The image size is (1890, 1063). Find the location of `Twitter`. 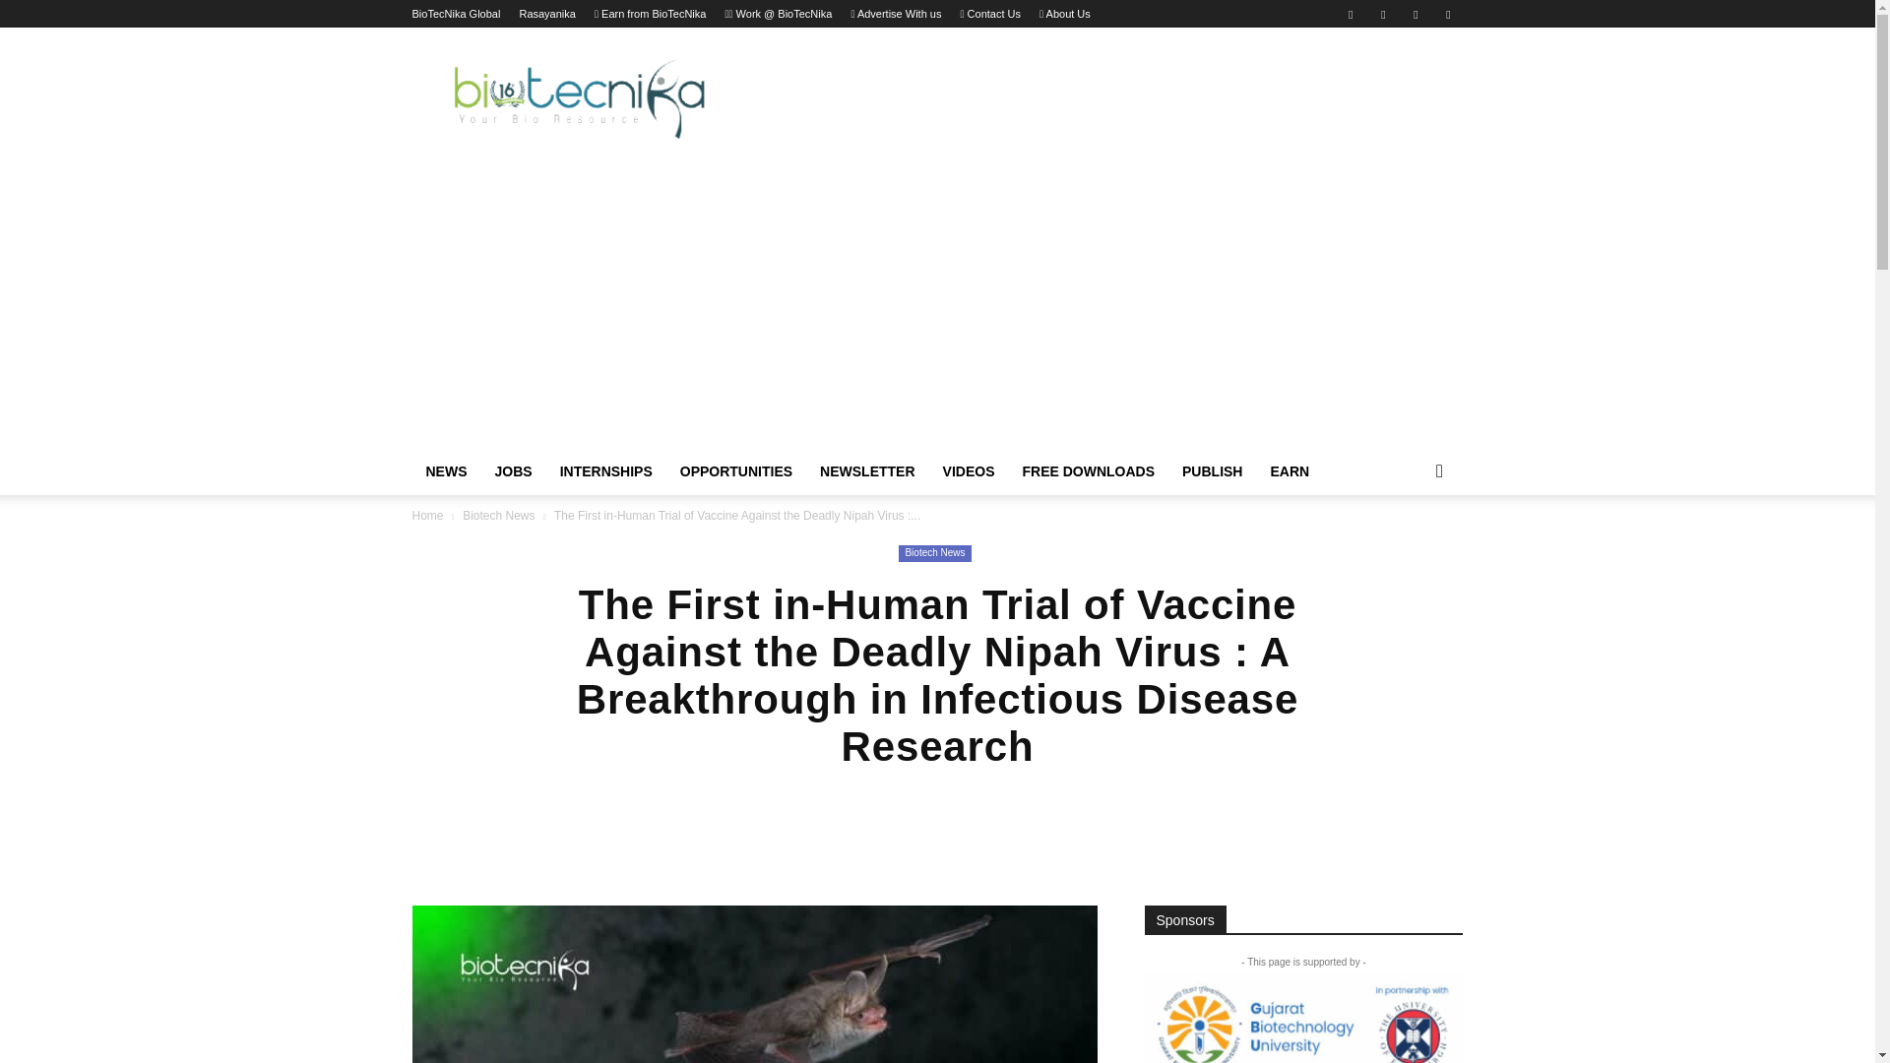

Twitter is located at coordinates (1416, 14).